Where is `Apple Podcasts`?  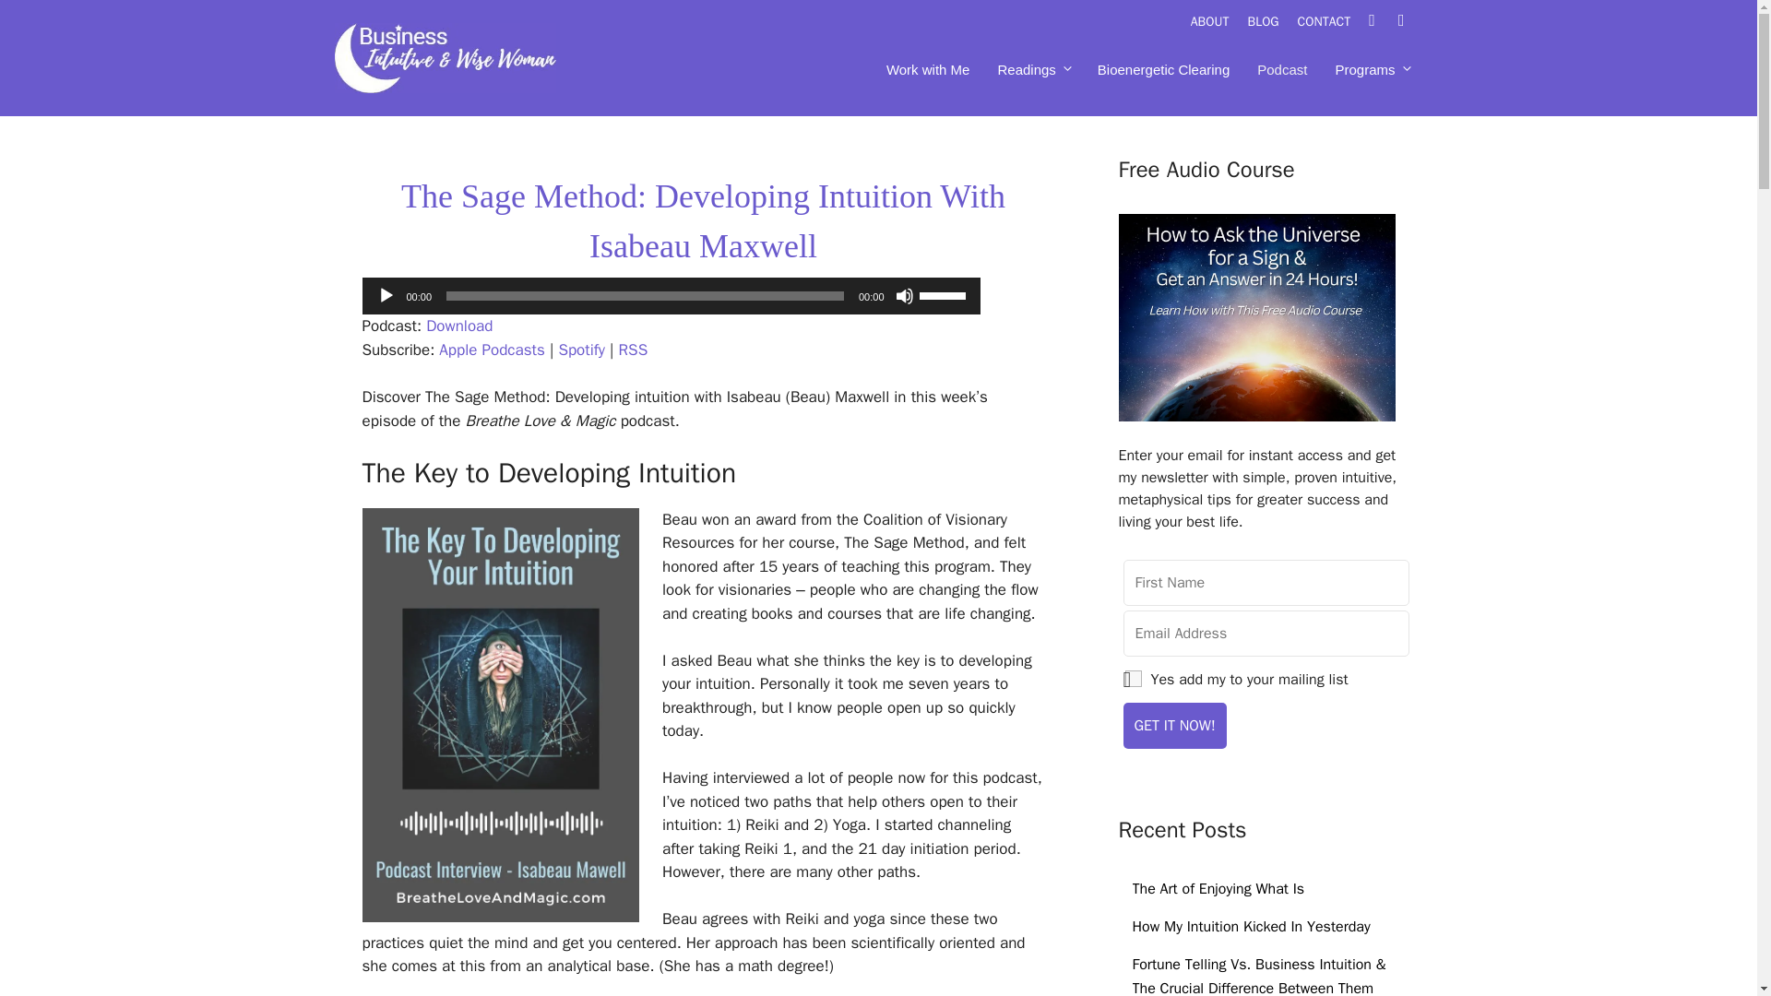 Apple Podcasts is located at coordinates (491, 350).